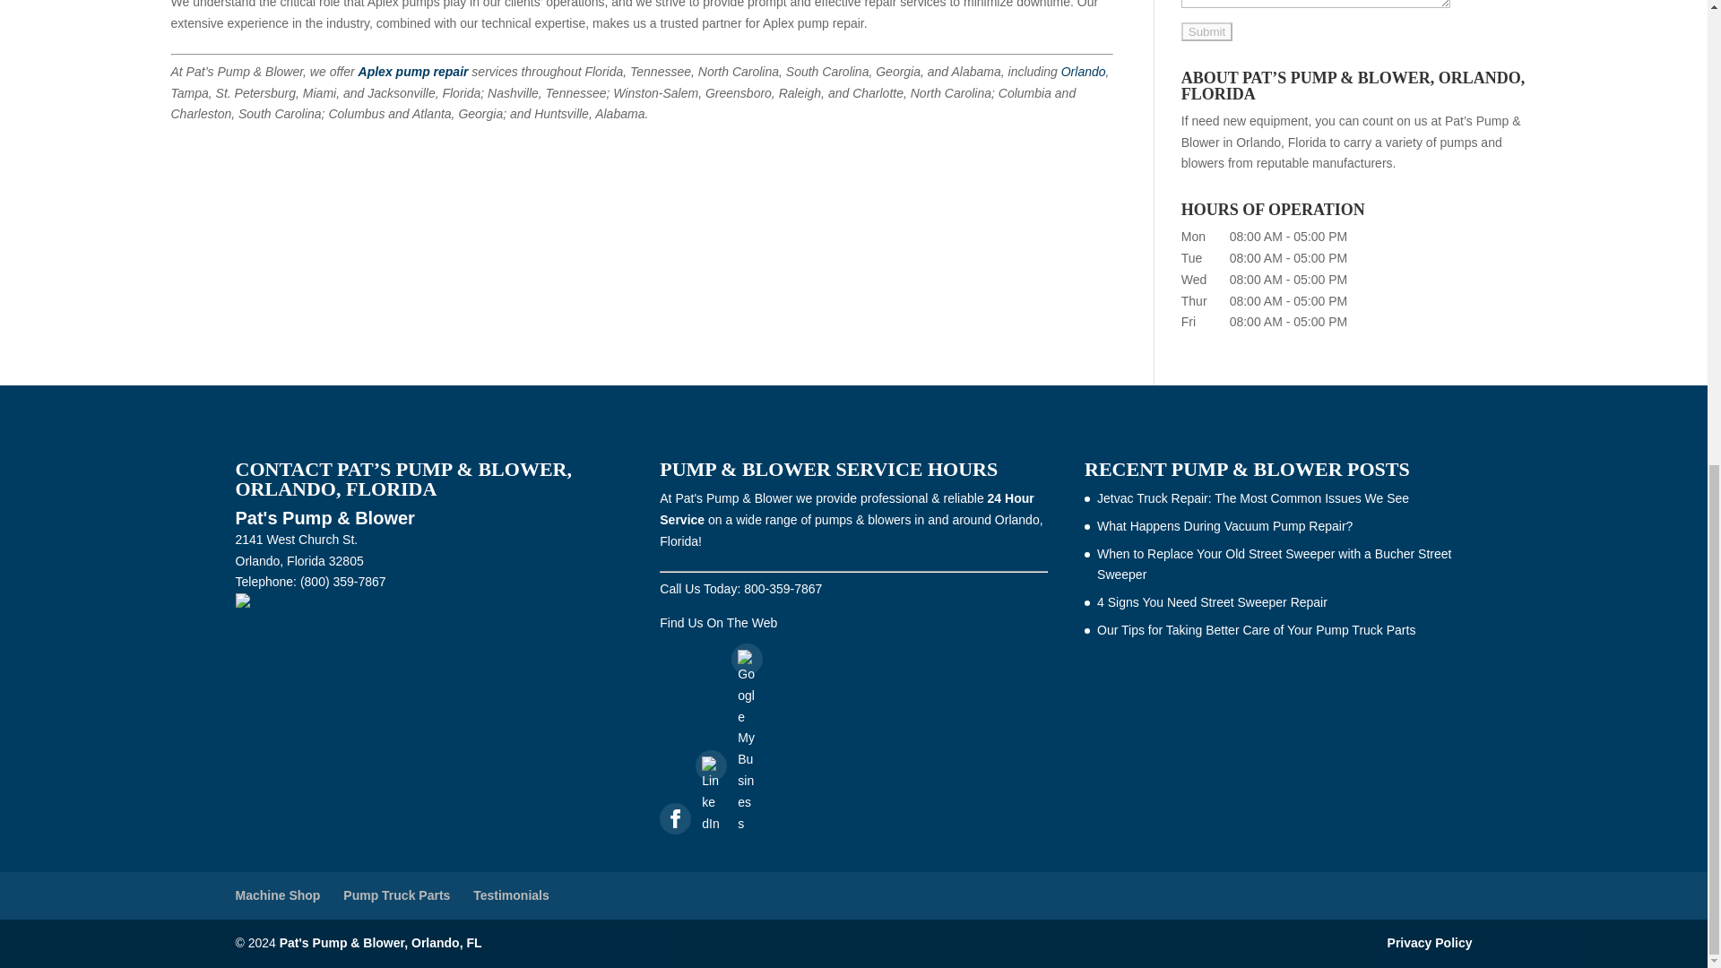  What do you see at coordinates (676, 817) in the screenshot?
I see `Facebook` at bounding box center [676, 817].